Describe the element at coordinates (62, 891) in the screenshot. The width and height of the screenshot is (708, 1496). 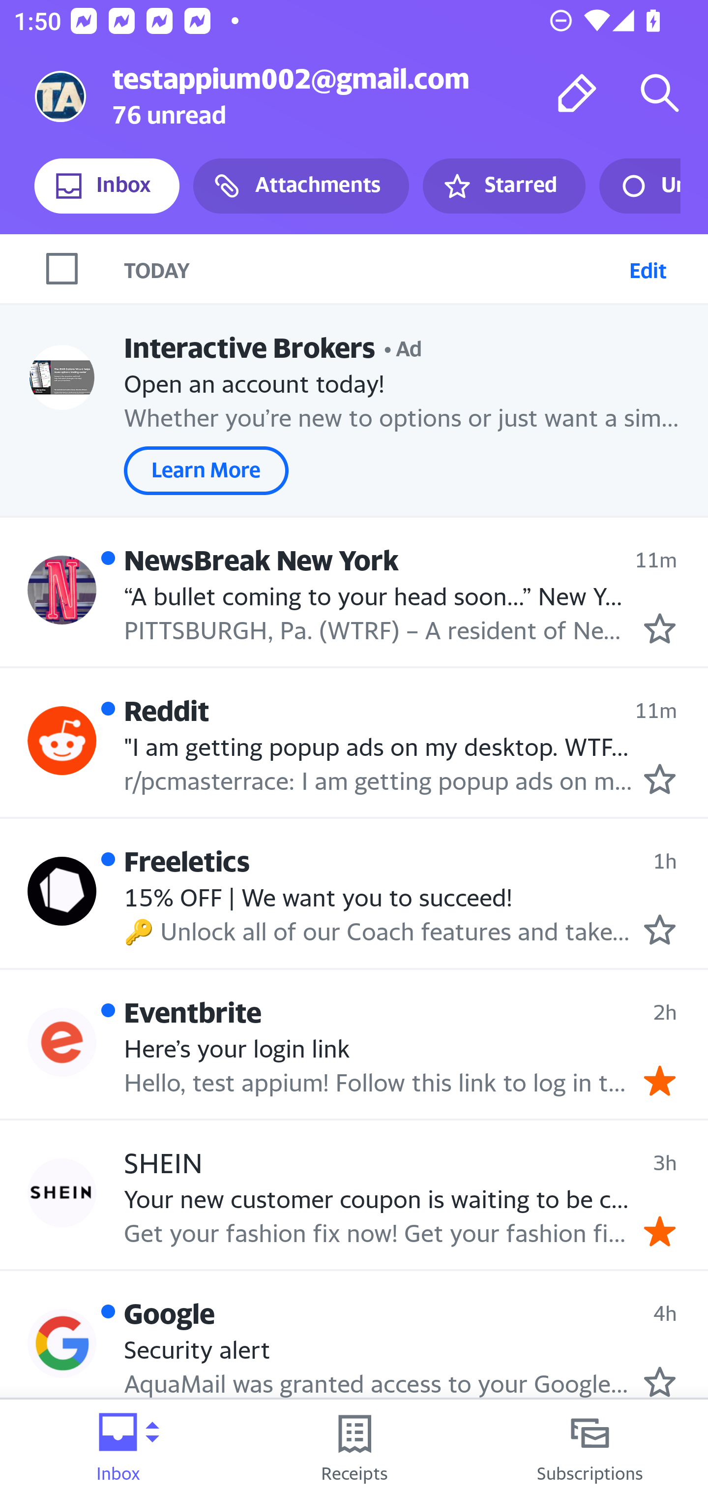
I see `Profile
Freeletics` at that location.